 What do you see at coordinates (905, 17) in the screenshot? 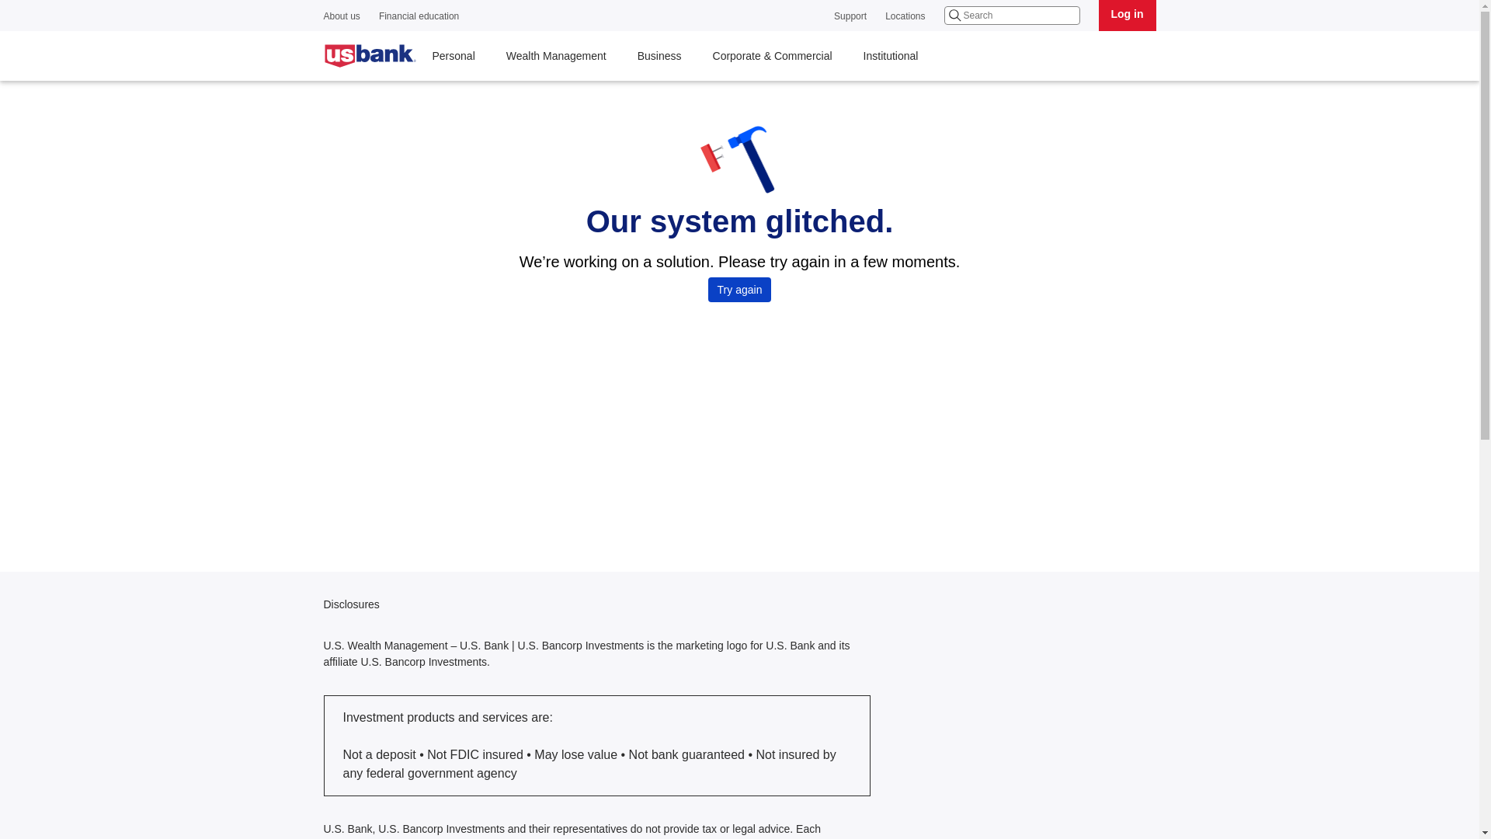
I see `Locations` at bounding box center [905, 17].